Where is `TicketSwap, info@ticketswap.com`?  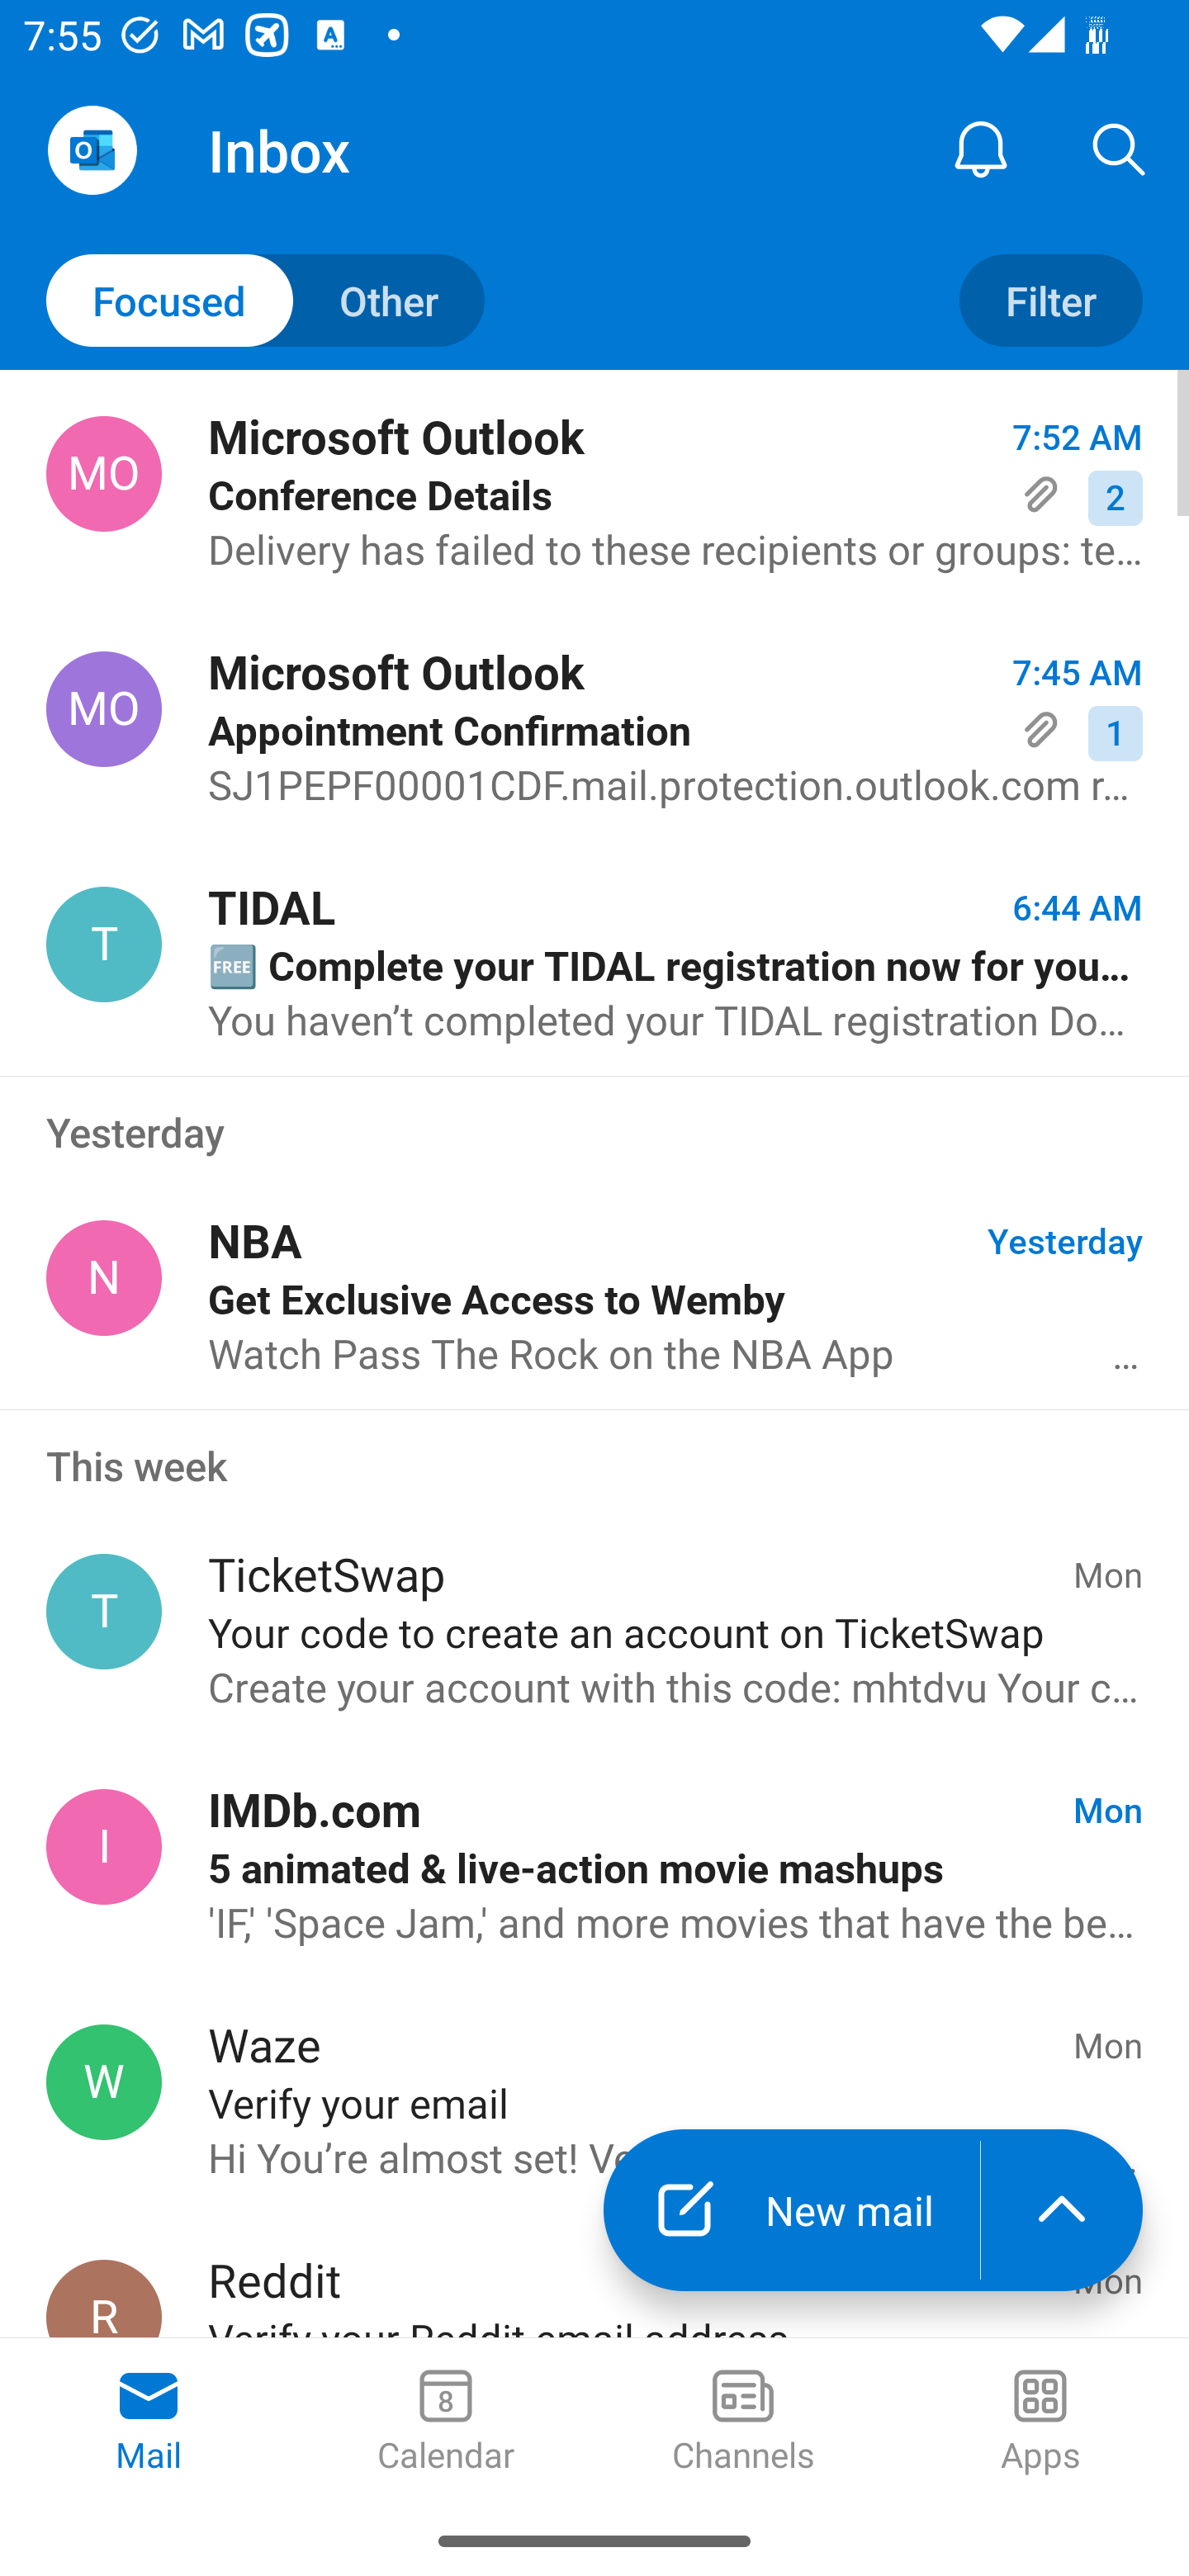
TicketSwap, info@ticketswap.com is located at coordinates (104, 1611).